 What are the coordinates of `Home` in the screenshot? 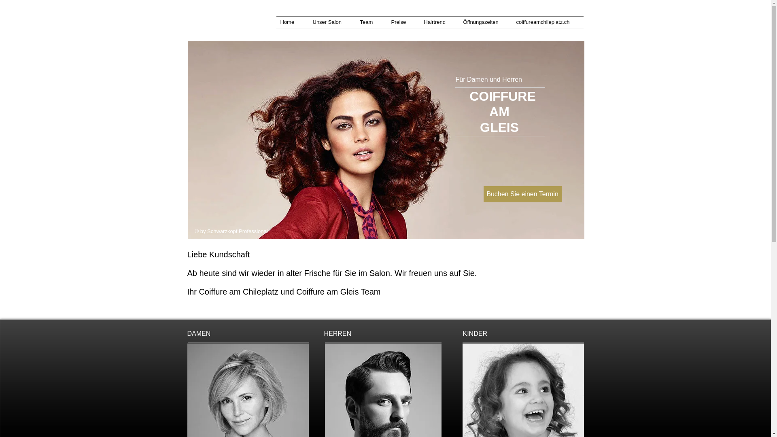 It's located at (292, 22).